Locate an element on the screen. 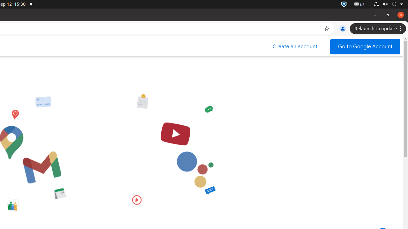  Create a Google Account is located at coordinates (295, 47).